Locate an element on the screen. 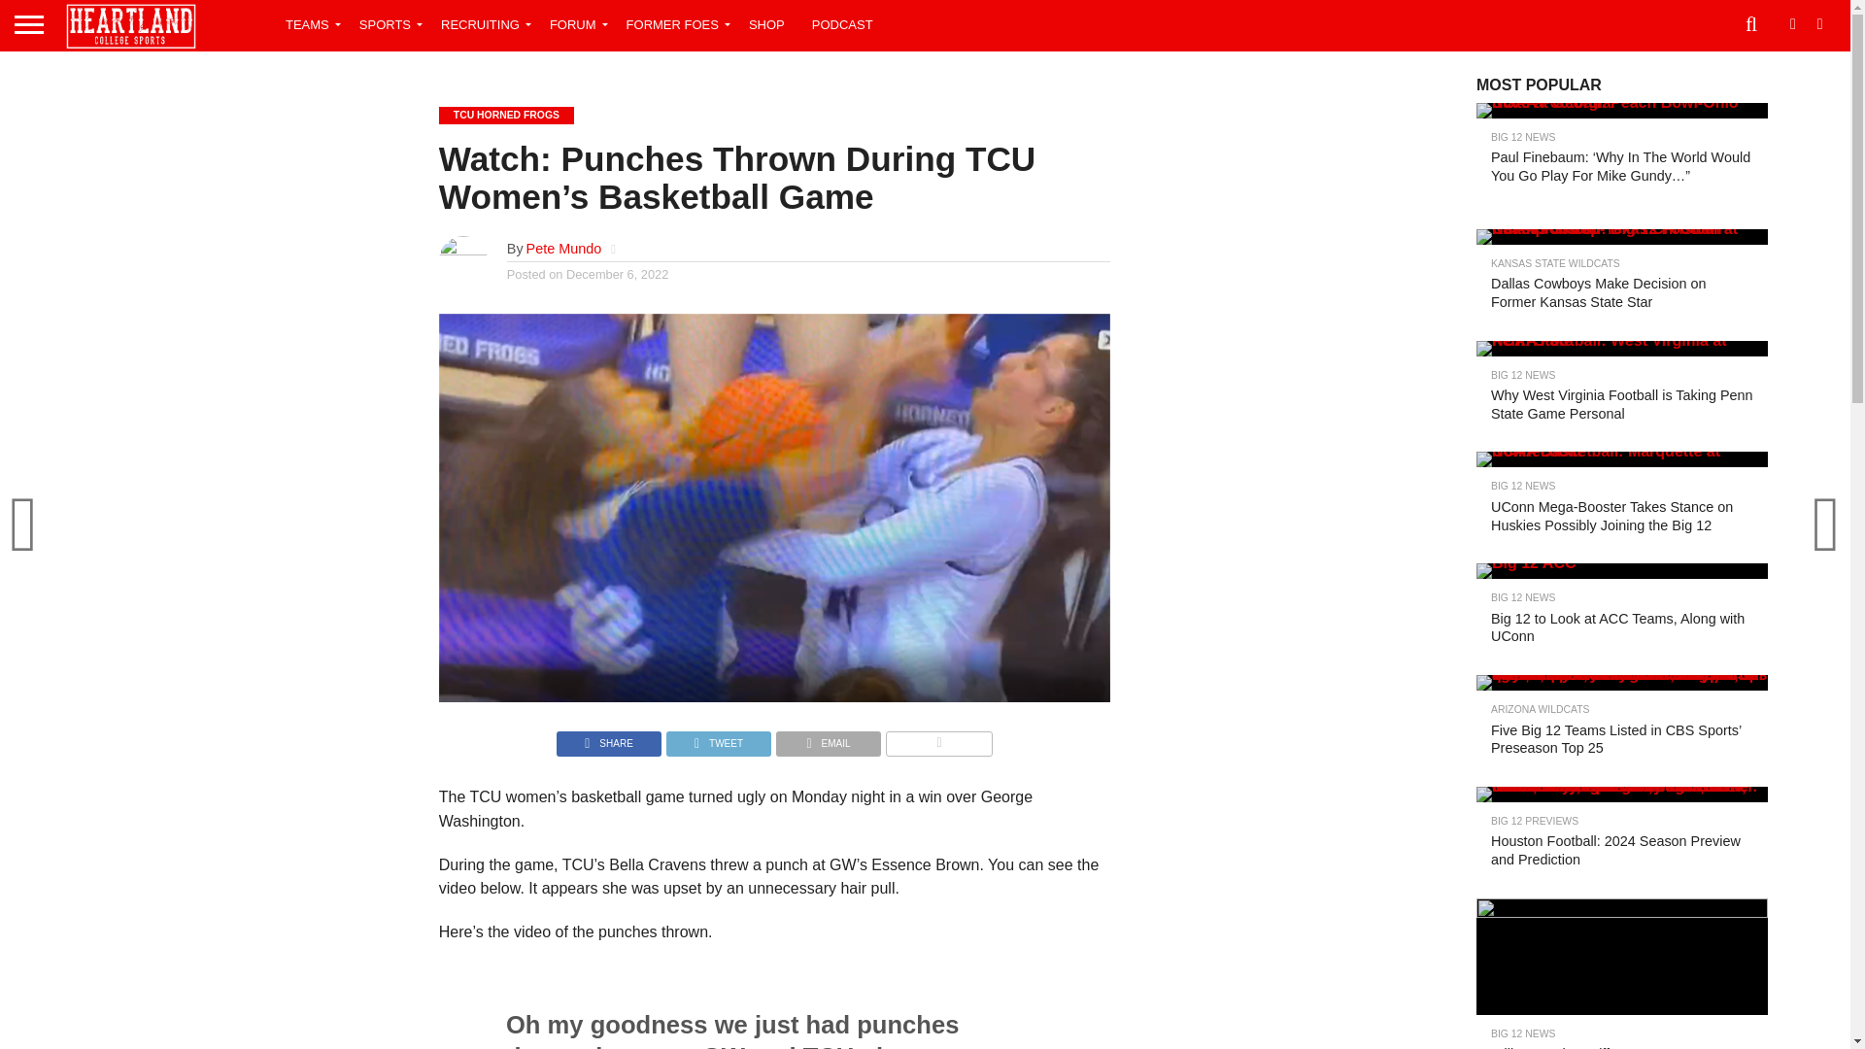 Image resolution: width=1865 pixels, height=1049 pixels. Tweet This Post is located at coordinates (719, 738).